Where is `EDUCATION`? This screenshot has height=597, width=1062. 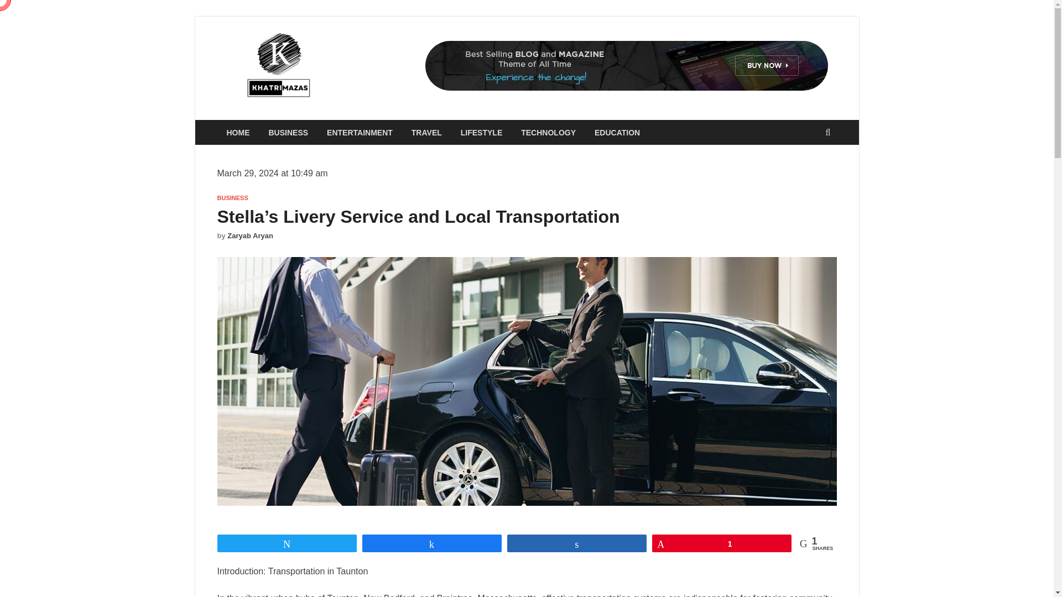 EDUCATION is located at coordinates (617, 133).